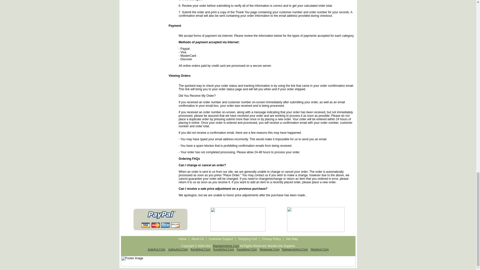 Image resolution: width=480 pixels, height=270 pixels. I want to click on Privacy Policy, so click(271, 239).